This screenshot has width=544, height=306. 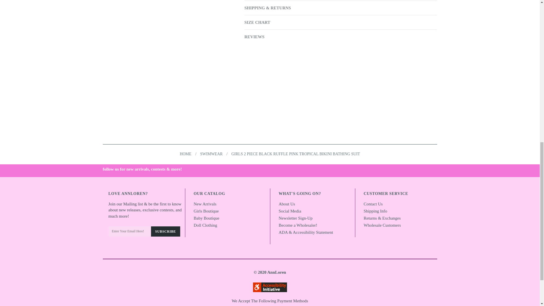 I want to click on Back to the frontpage, so click(x=185, y=154).